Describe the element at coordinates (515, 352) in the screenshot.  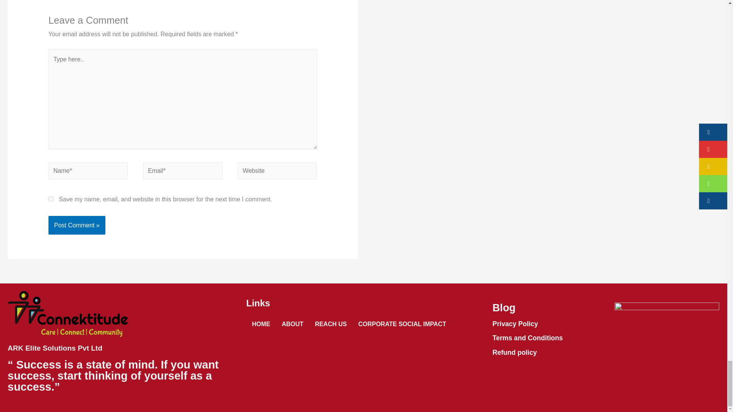
I see `Refund policy` at that location.